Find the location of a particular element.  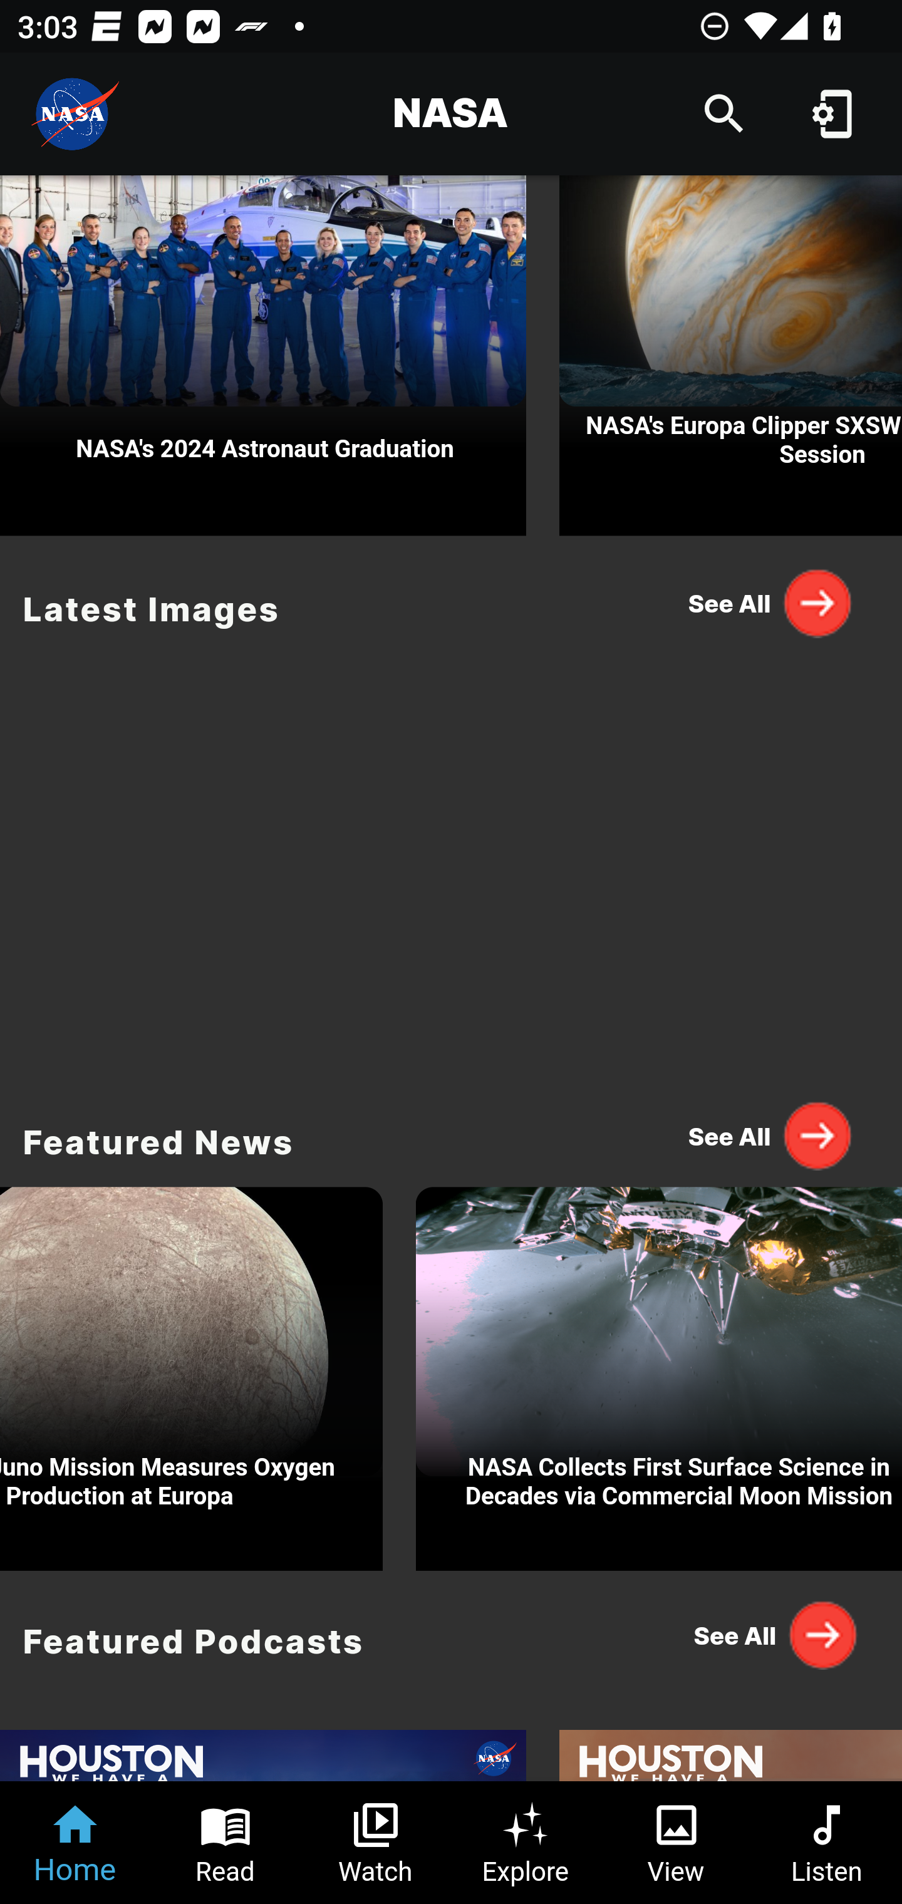

Listen
Tab 6 of 6 is located at coordinates (827, 1843).